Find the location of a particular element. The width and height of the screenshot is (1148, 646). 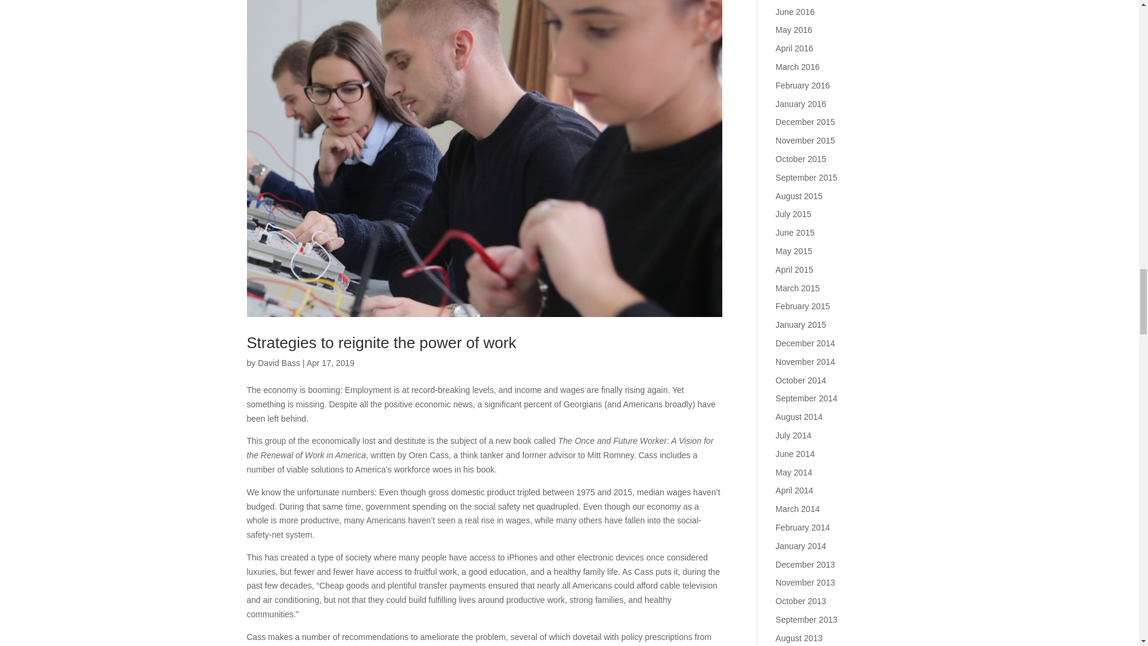

David Bass is located at coordinates (279, 362).